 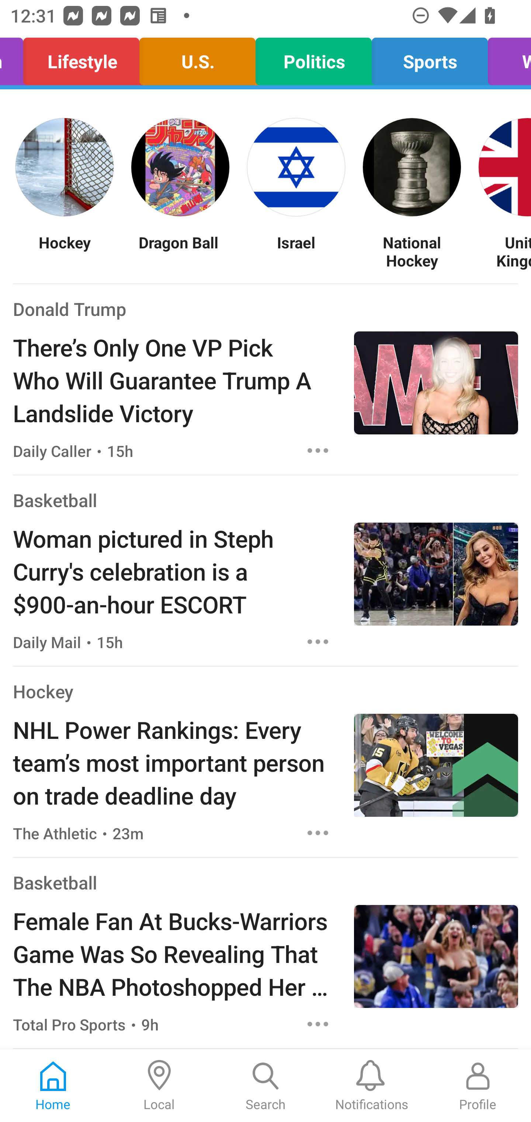 What do you see at coordinates (429, 58) in the screenshot?
I see `Sports` at bounding box center [429, 58].